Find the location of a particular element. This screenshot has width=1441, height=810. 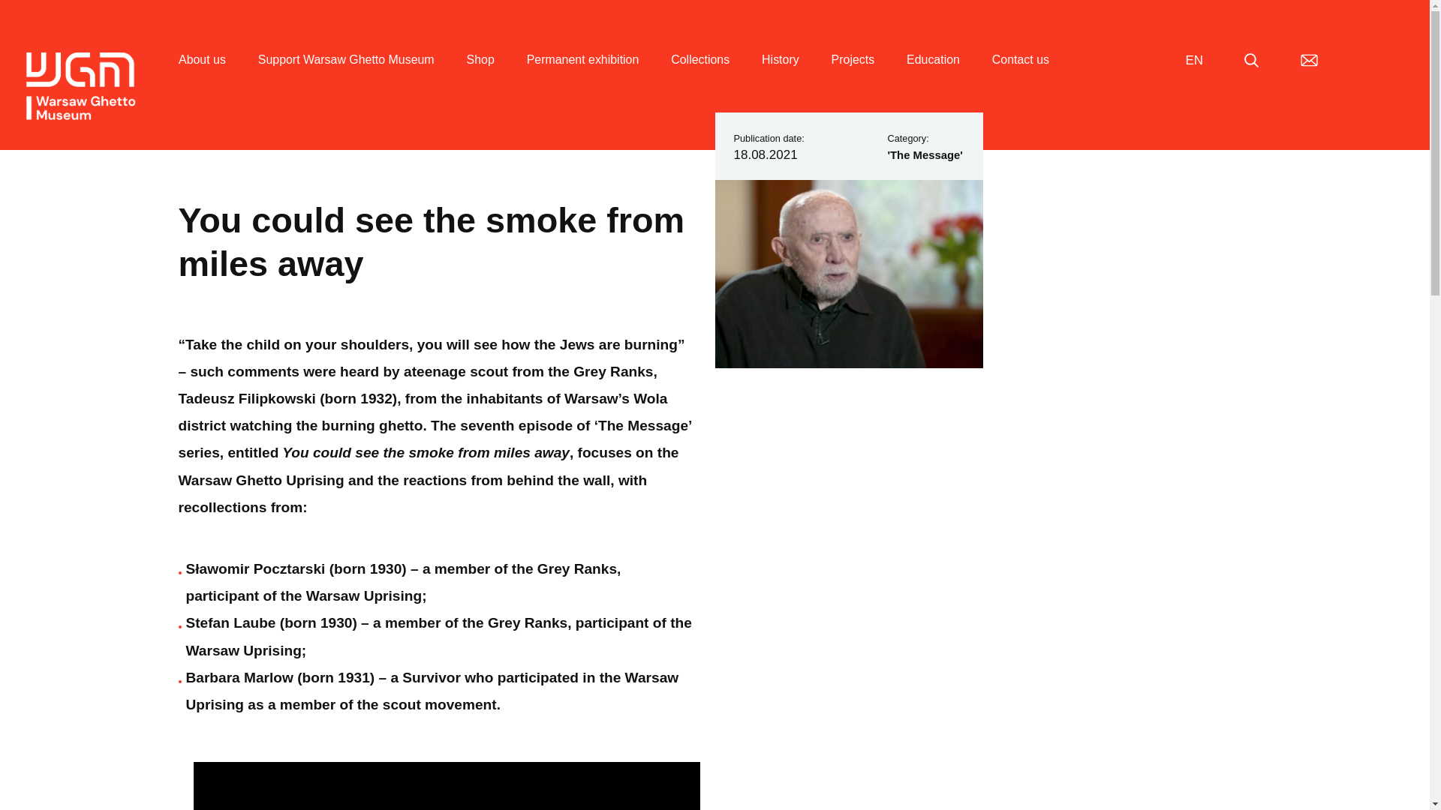

Permanent exhibition is located at coordinates (583, 77).